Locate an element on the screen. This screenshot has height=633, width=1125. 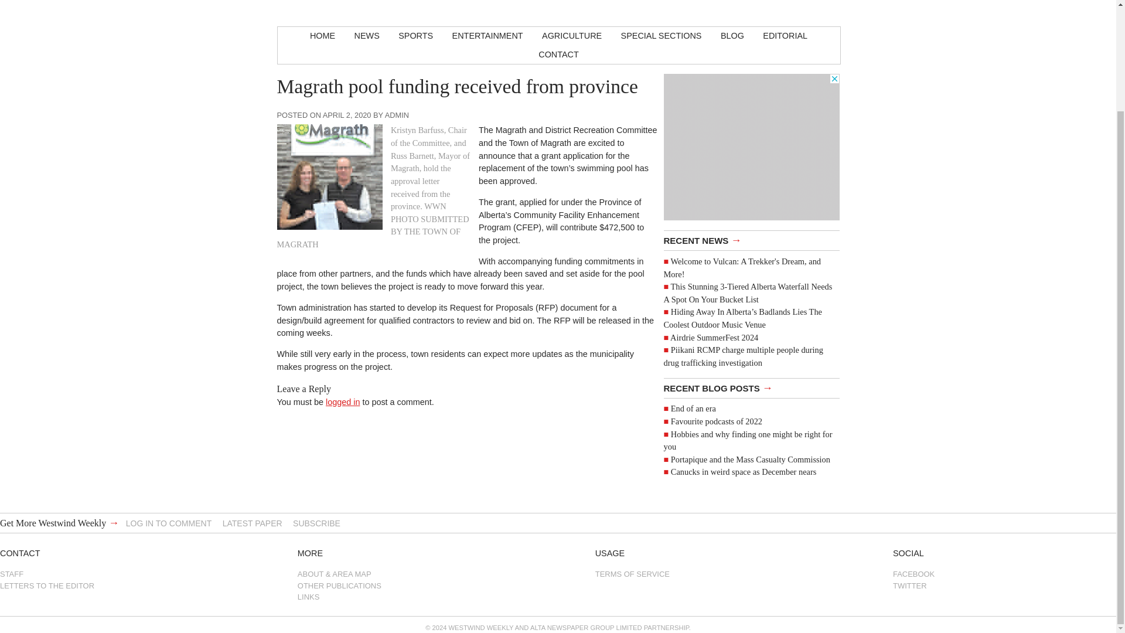
Hobbies and why finding one might be right for you is located at coordinates (748, 440).